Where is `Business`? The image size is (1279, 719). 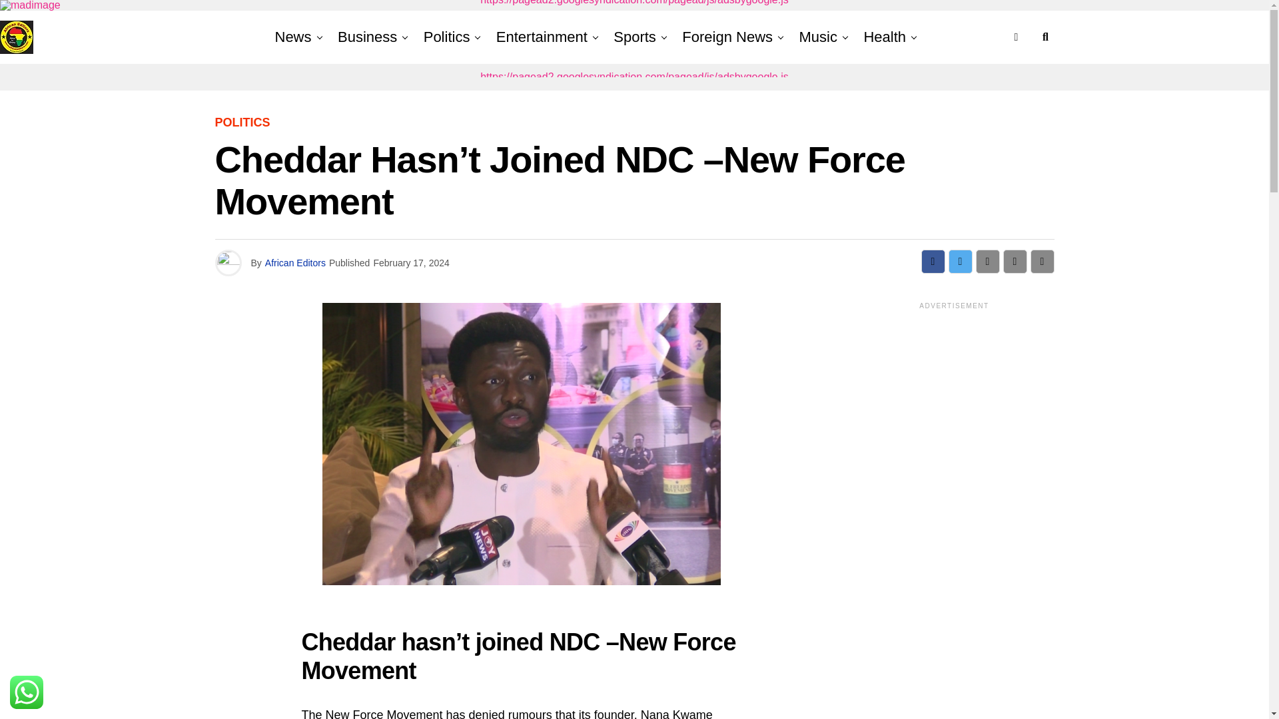 Business is located at coordinates (368, 37).